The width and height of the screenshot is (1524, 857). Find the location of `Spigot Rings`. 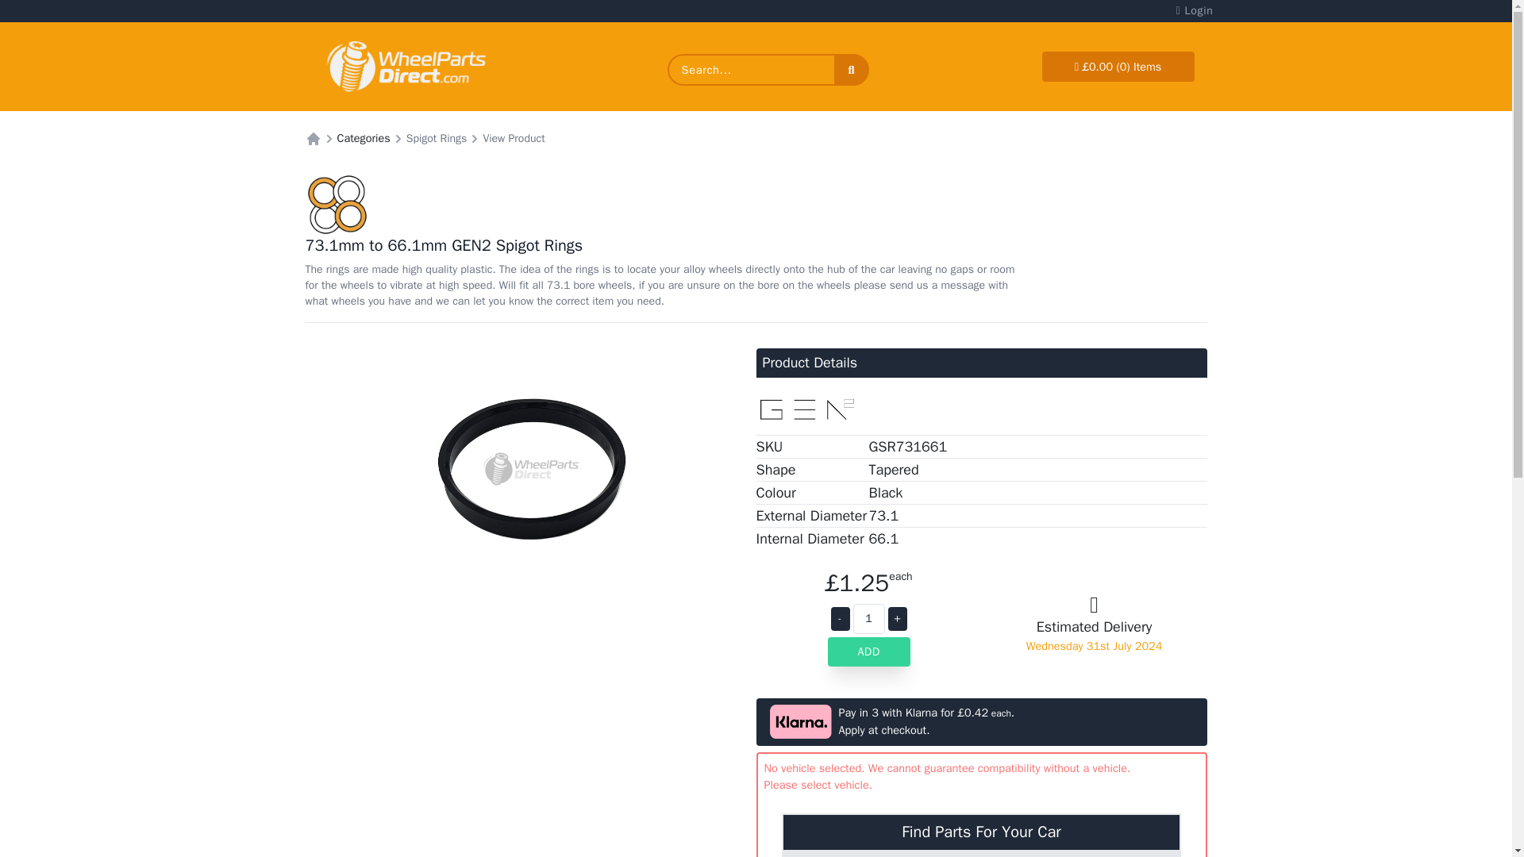

Spigot Rings is located at coordinates (437, 138).